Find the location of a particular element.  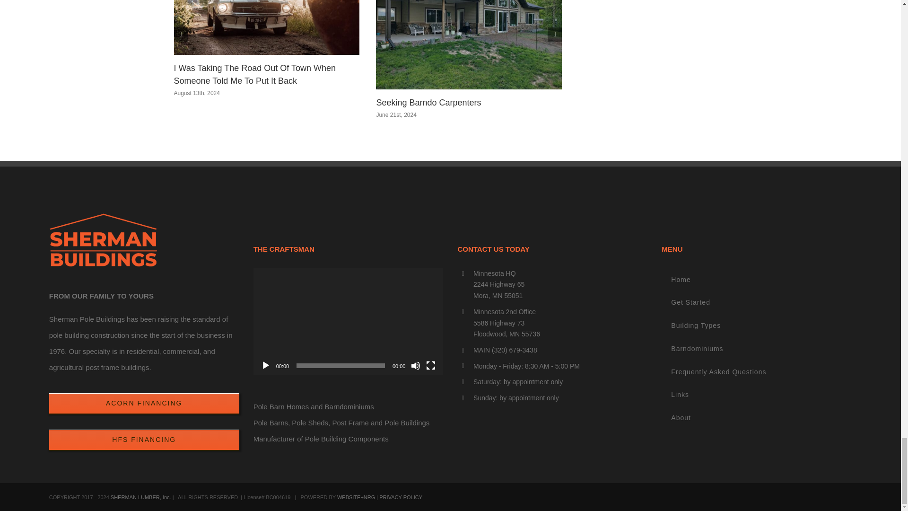

Play is located at coordinates (266, 365).